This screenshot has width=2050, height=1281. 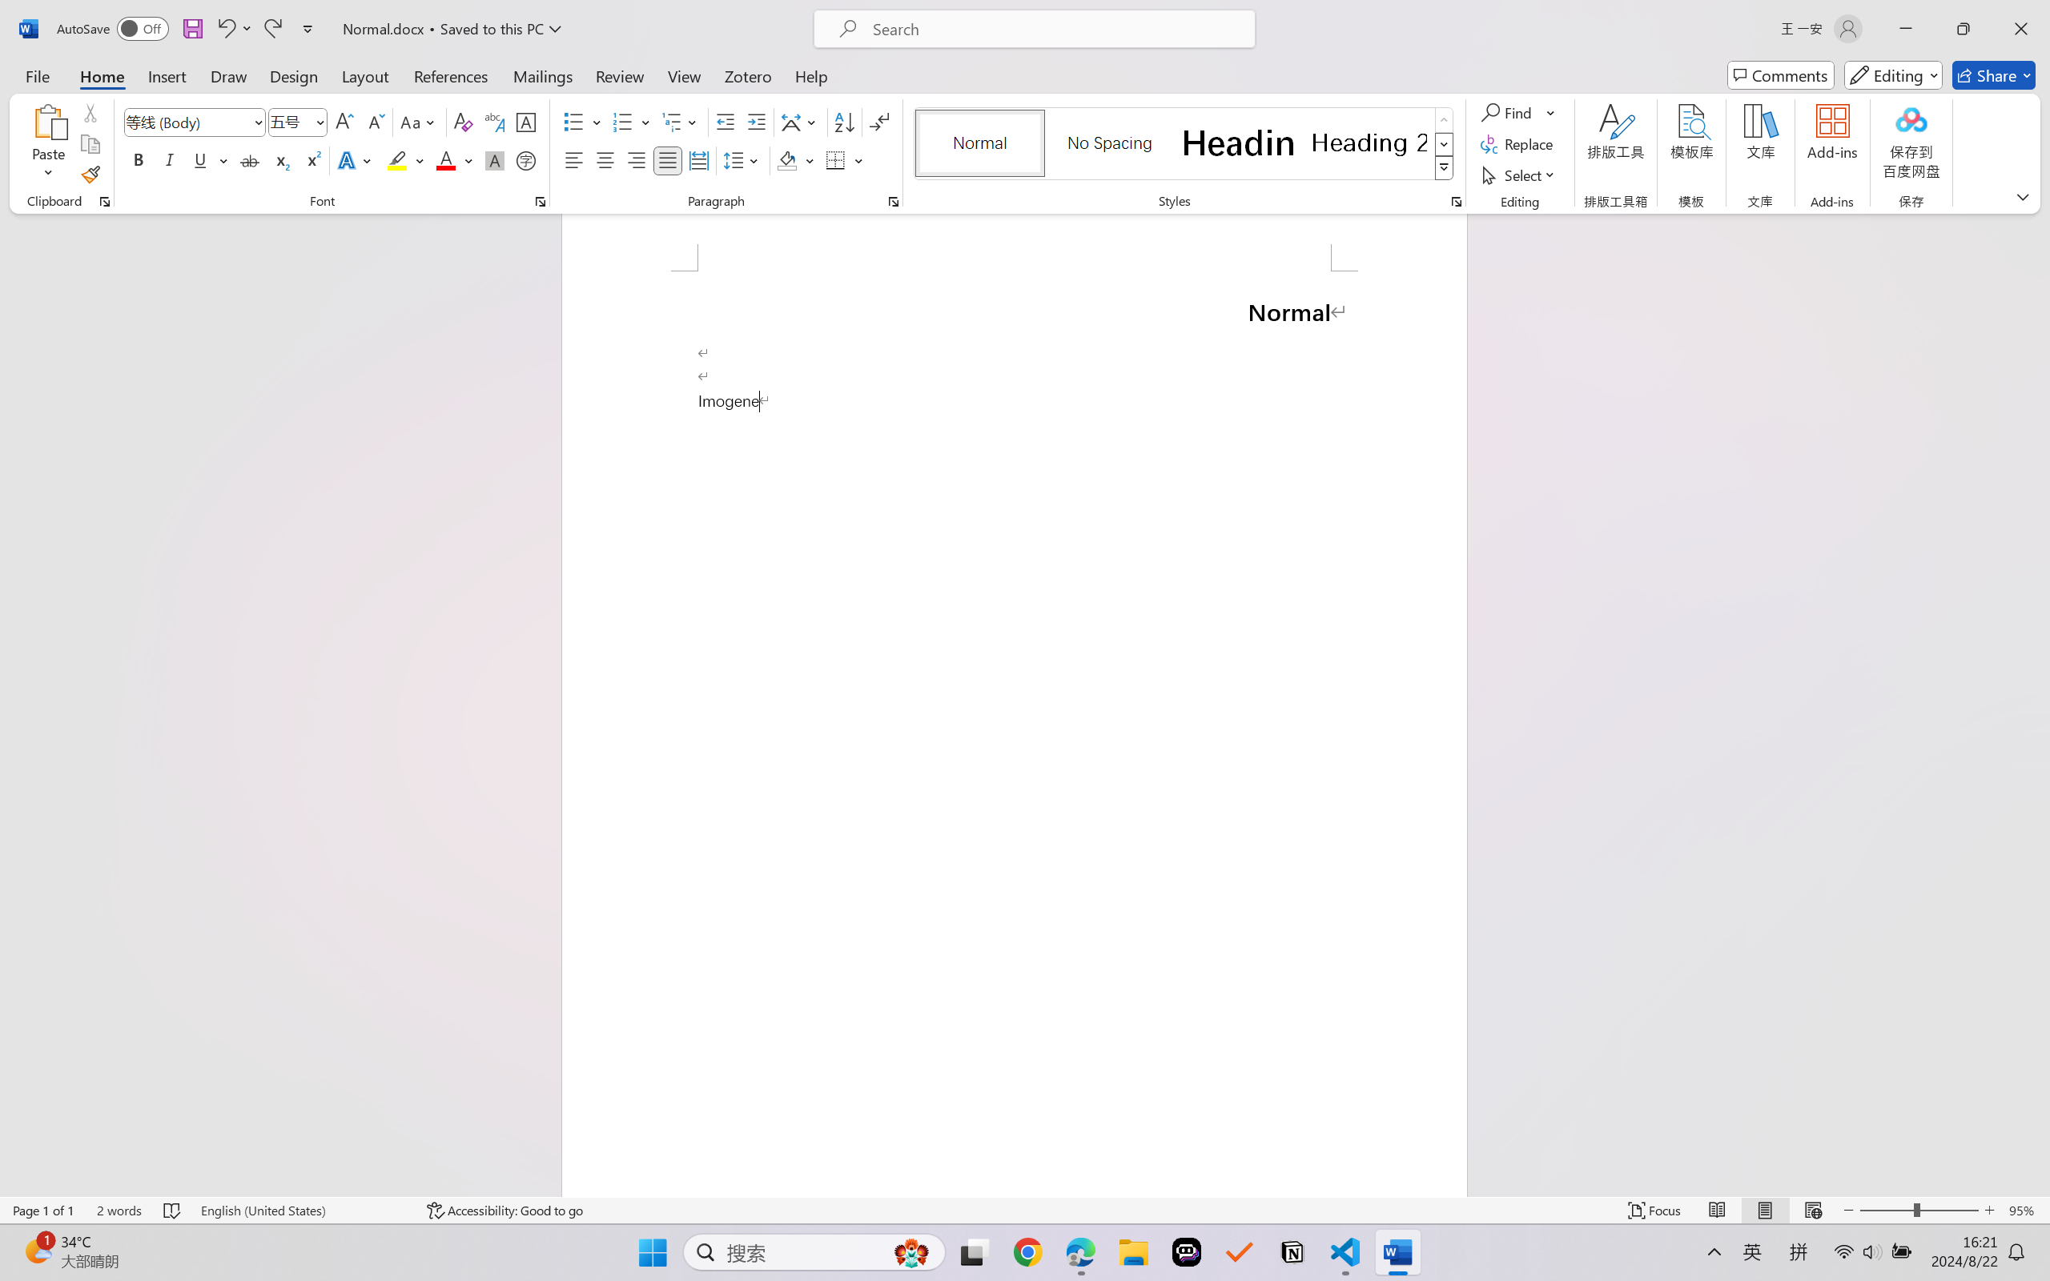 I want to click on Decrease Indent, so click(x=726, y=122).